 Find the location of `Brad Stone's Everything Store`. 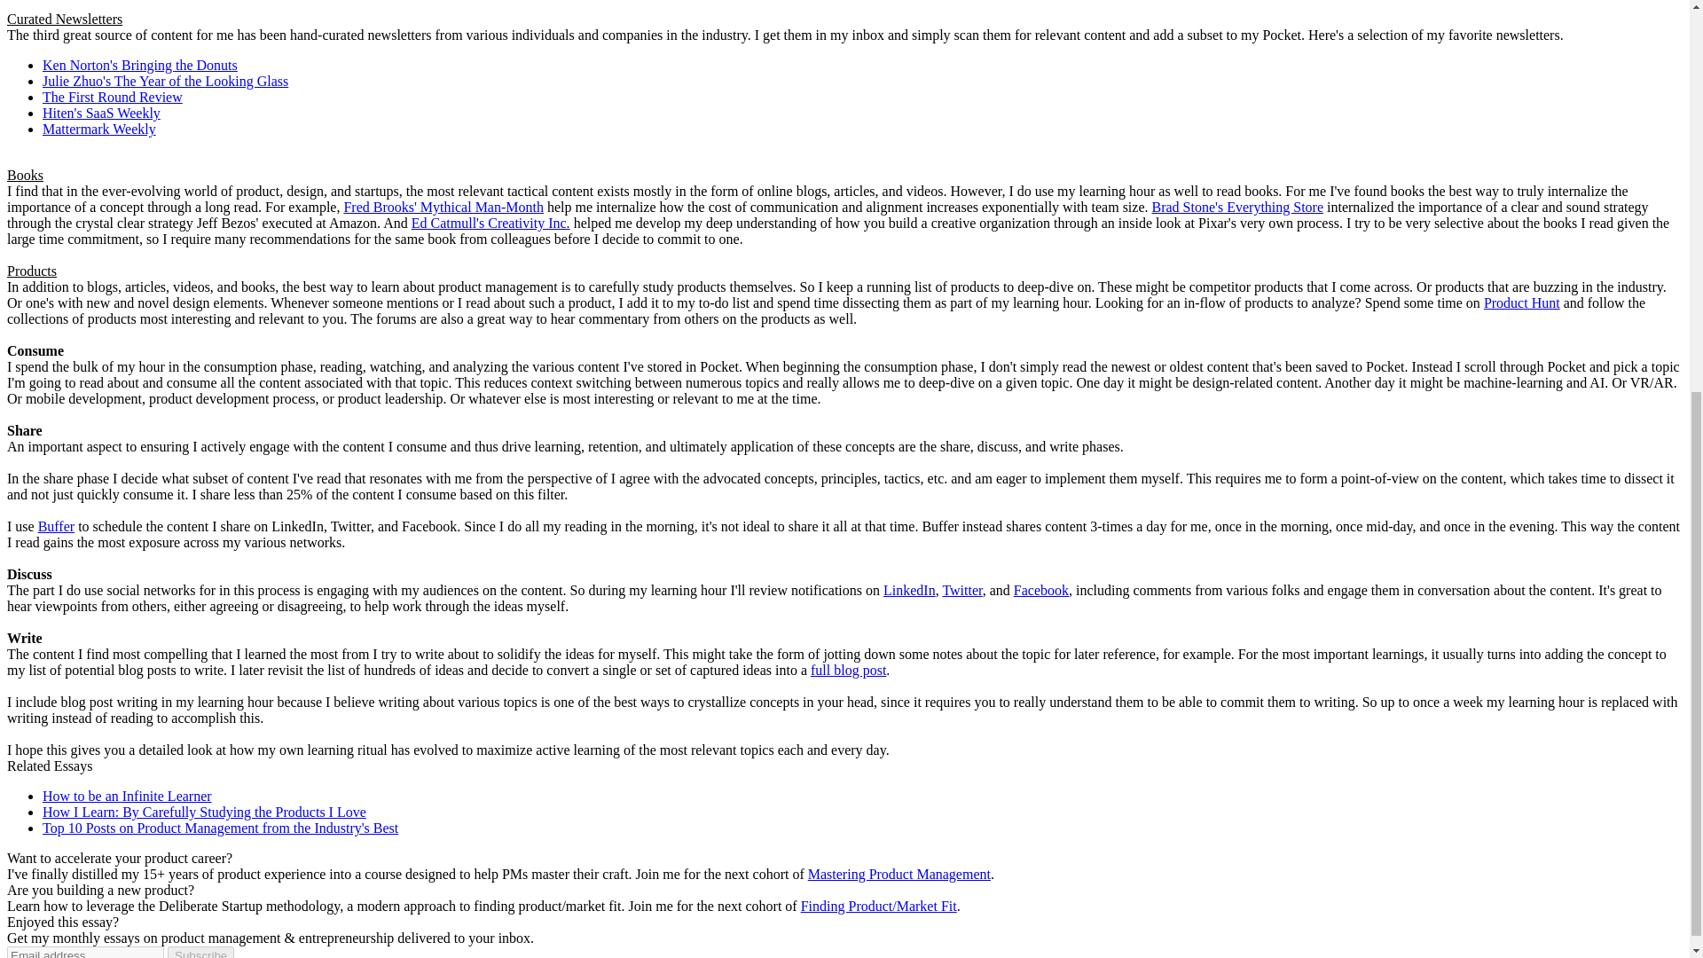

Brad Stone's Everything Store is located at coordinates (1238, 206).